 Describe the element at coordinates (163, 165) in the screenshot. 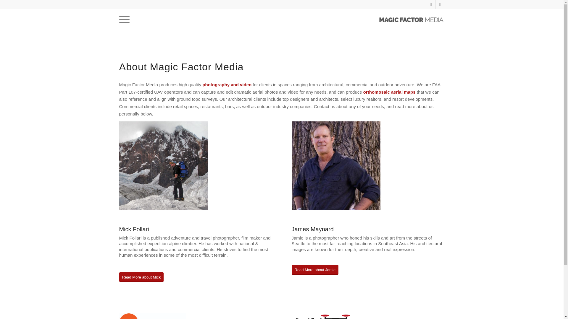

I see `Mick Follari Bio` at that location.